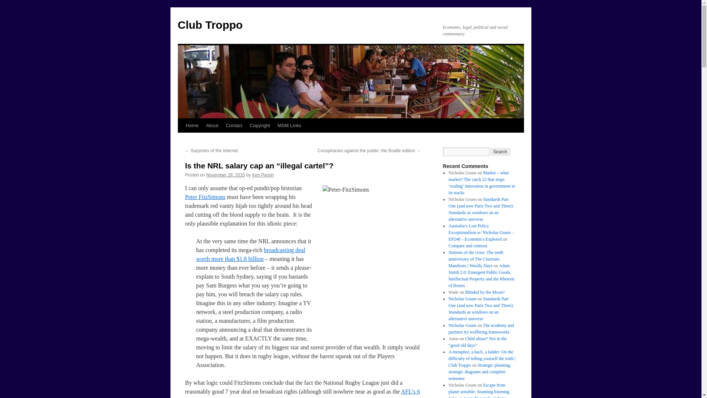 This screenshot has height=398, width=707. What do you see at coordinates (225, 175) in the screenshot?
I see `November 28, 2015` at bounding box center [225, 175].